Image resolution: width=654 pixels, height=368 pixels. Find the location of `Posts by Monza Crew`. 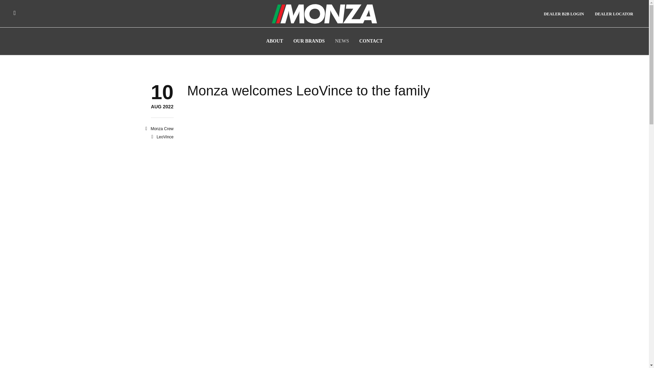

Posts by Monza Crew is located at coordinates (161, 129).